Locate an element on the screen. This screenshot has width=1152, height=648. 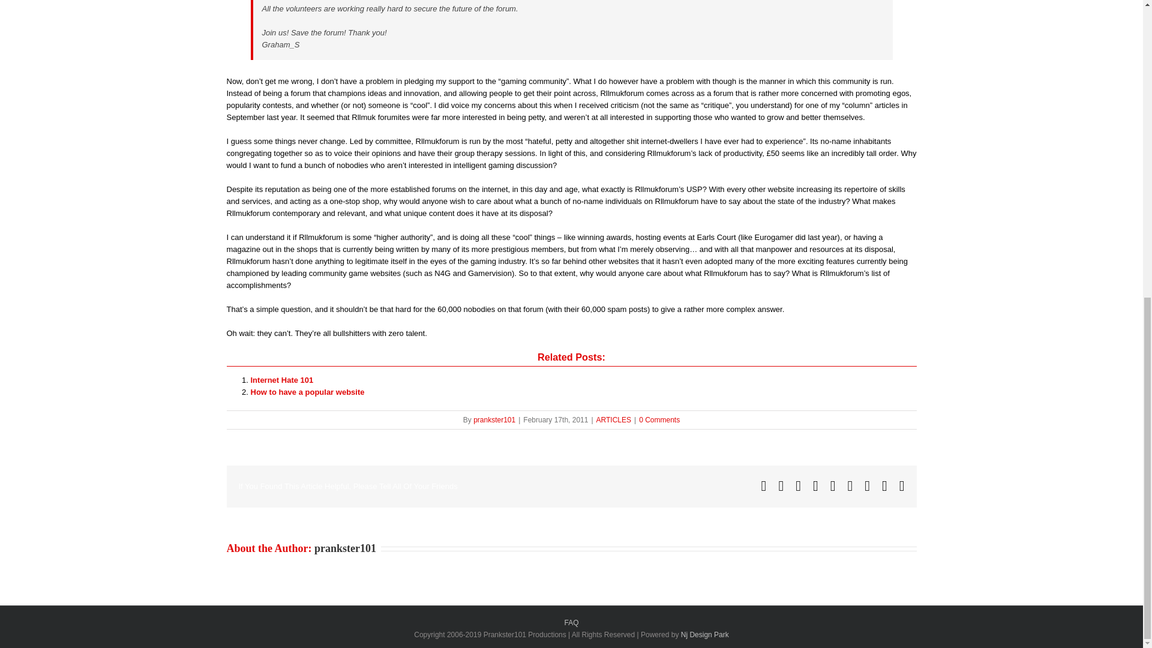
prankster101 is located at coordinates (346, 548).